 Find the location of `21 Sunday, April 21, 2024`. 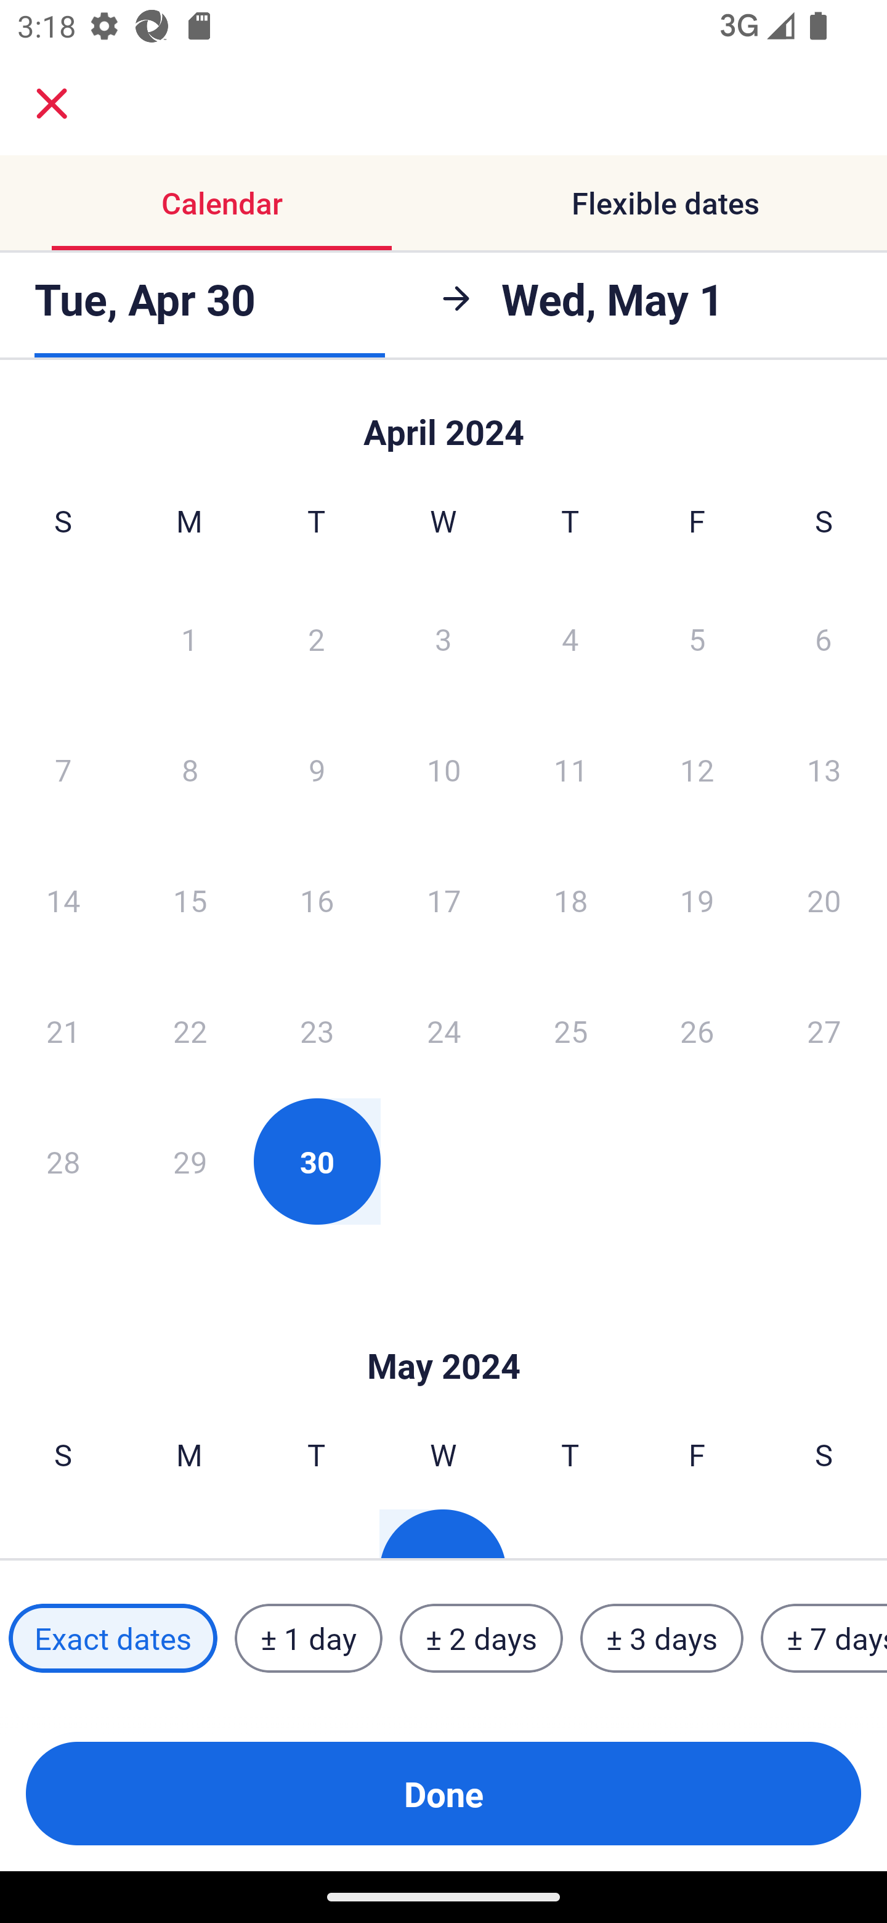

21 Sunday, April 21, 2024 is located at coordinates (63, 1031).